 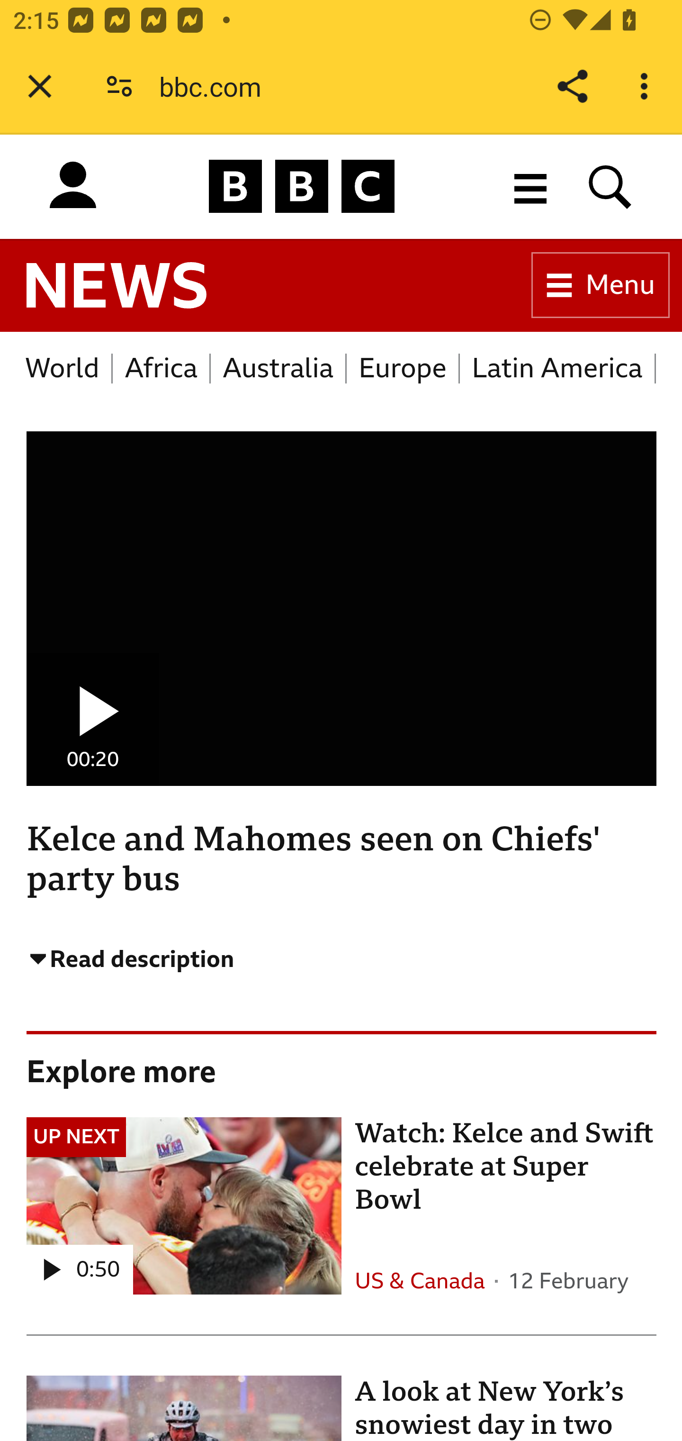 What do you see at coordinates (117, 286) in the screenshot?
I see `BBC News` at bounding box center [117, 286].